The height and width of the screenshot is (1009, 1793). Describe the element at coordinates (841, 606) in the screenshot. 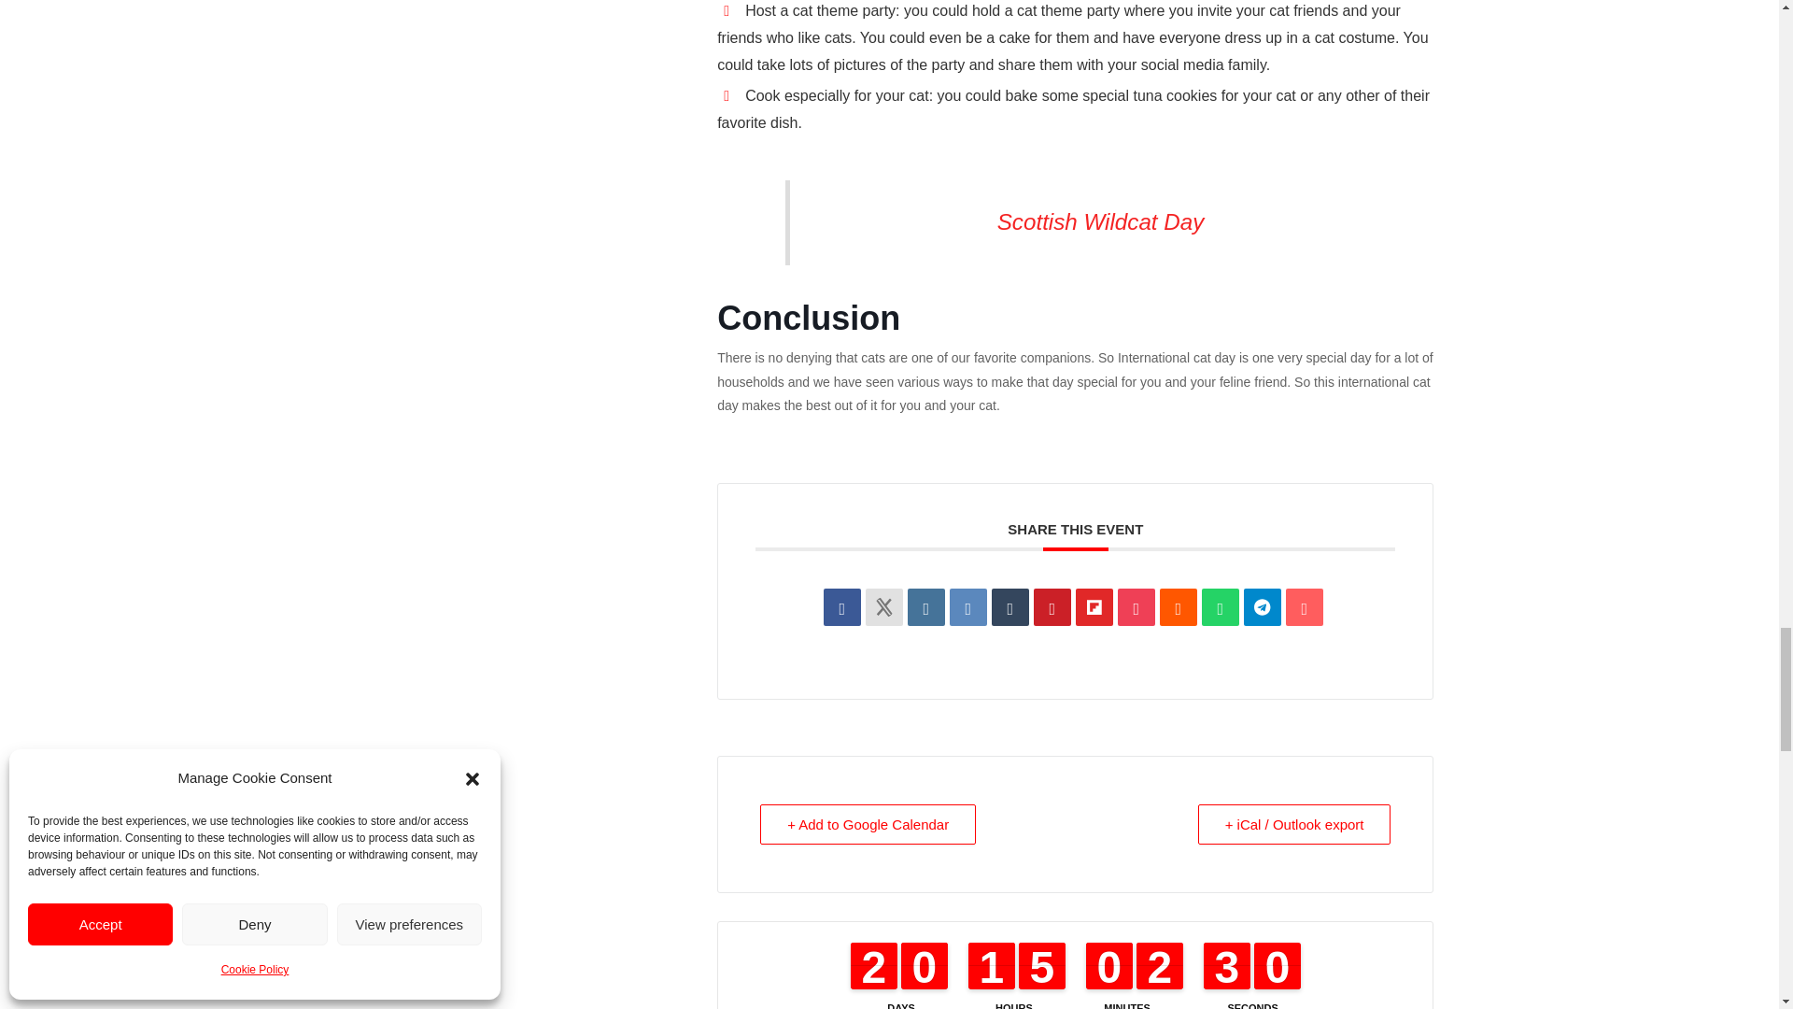

I see `Share on Facebook` at that location.